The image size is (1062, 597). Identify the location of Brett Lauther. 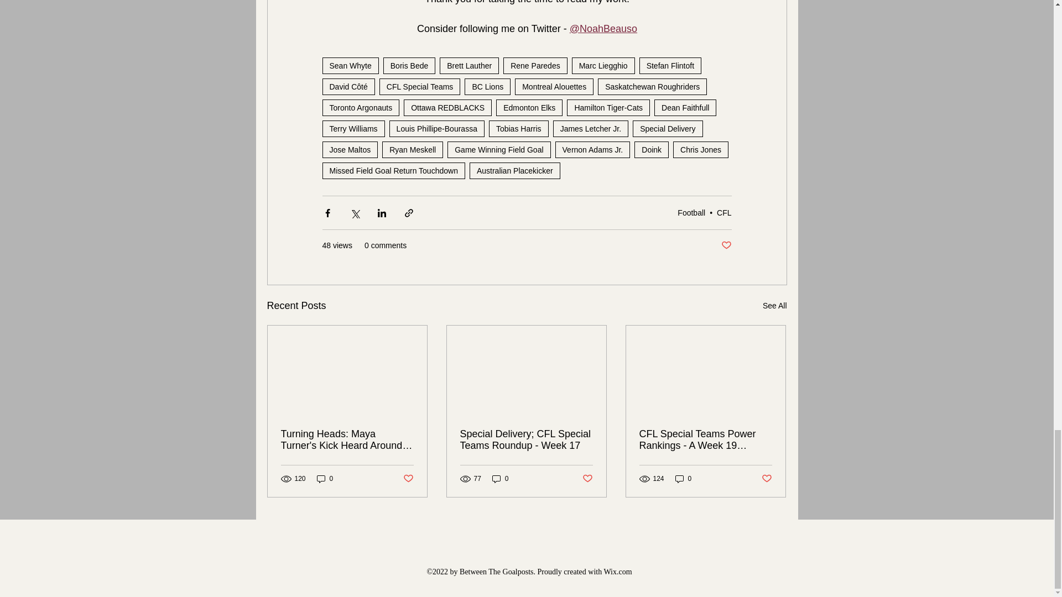
(469, 65).